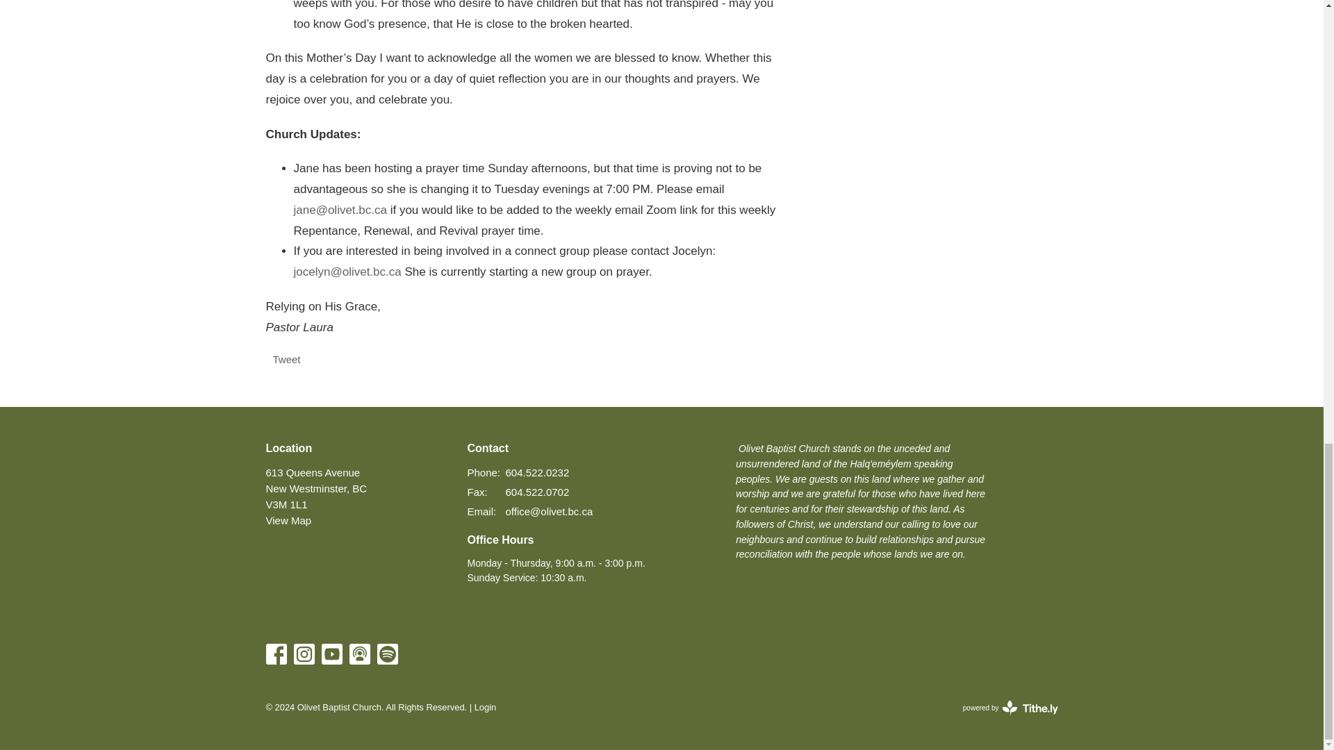 This screenshot has height=750, width=1334. Describe the element at coordinates (480, 511) in the screenshot. I see `translation missing: en.ui.email` at that location.